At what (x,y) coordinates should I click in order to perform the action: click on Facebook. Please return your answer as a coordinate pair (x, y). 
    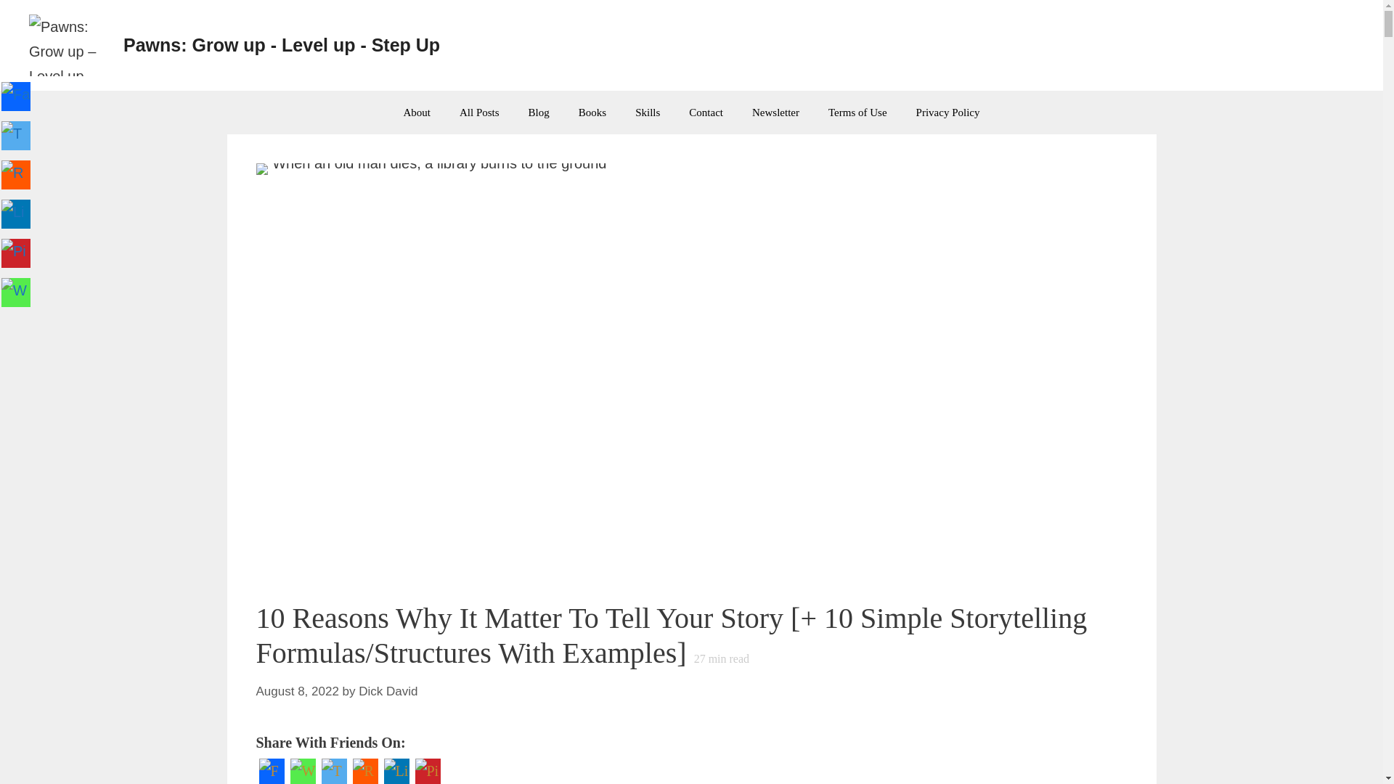
    Looking at the image, I should click on (271, 771).